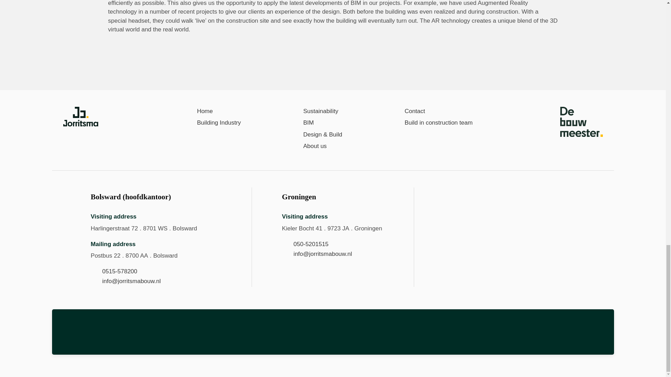  What do you see at coordinates (409, 111) in the screenshot?
I see `Contact` at bounding box center [409, 111].